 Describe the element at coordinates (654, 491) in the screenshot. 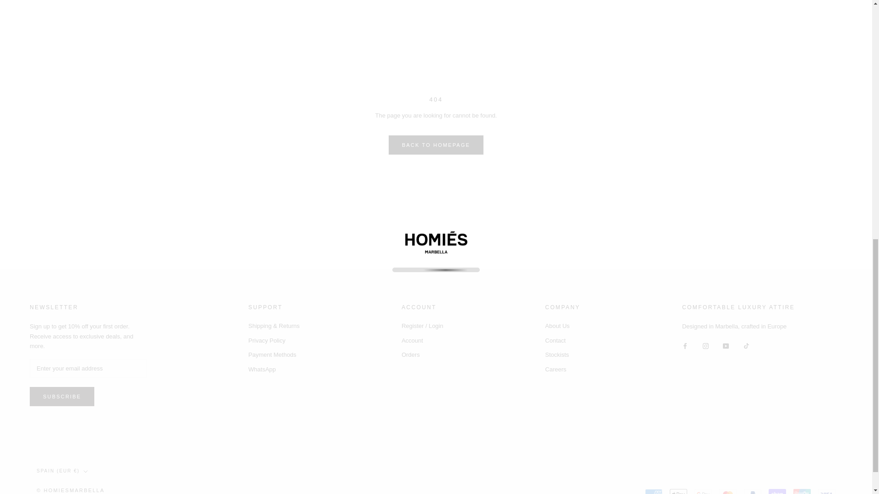

I see `American Express` at that location.